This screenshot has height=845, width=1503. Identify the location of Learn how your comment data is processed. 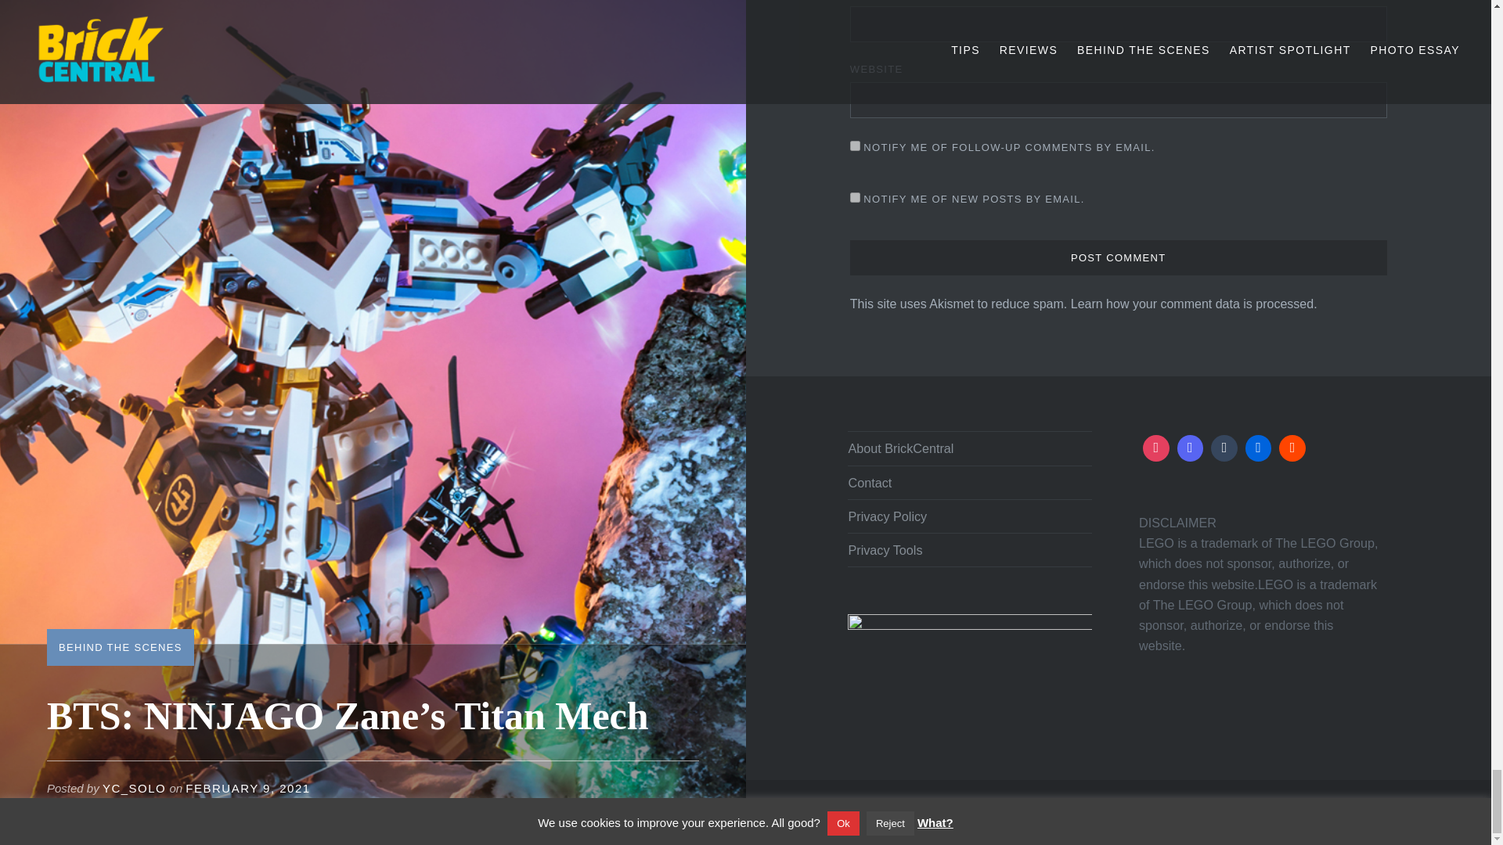
(1191, 304).